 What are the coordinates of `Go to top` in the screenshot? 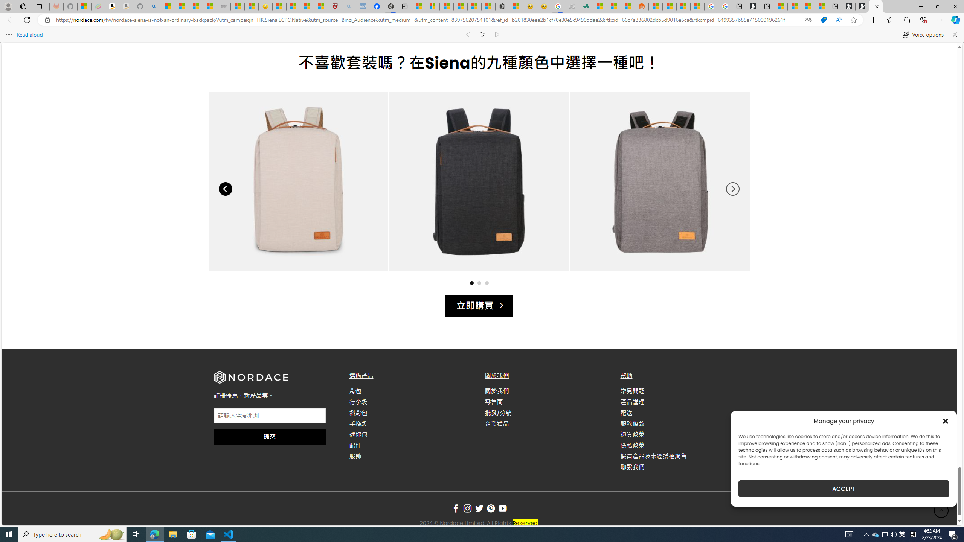 It's located at (941, 510).